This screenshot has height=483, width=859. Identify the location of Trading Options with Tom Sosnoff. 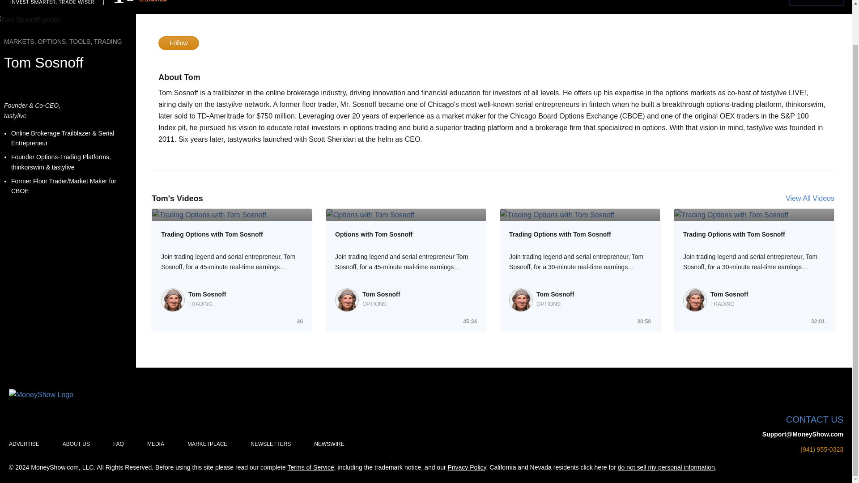
(580, 234).